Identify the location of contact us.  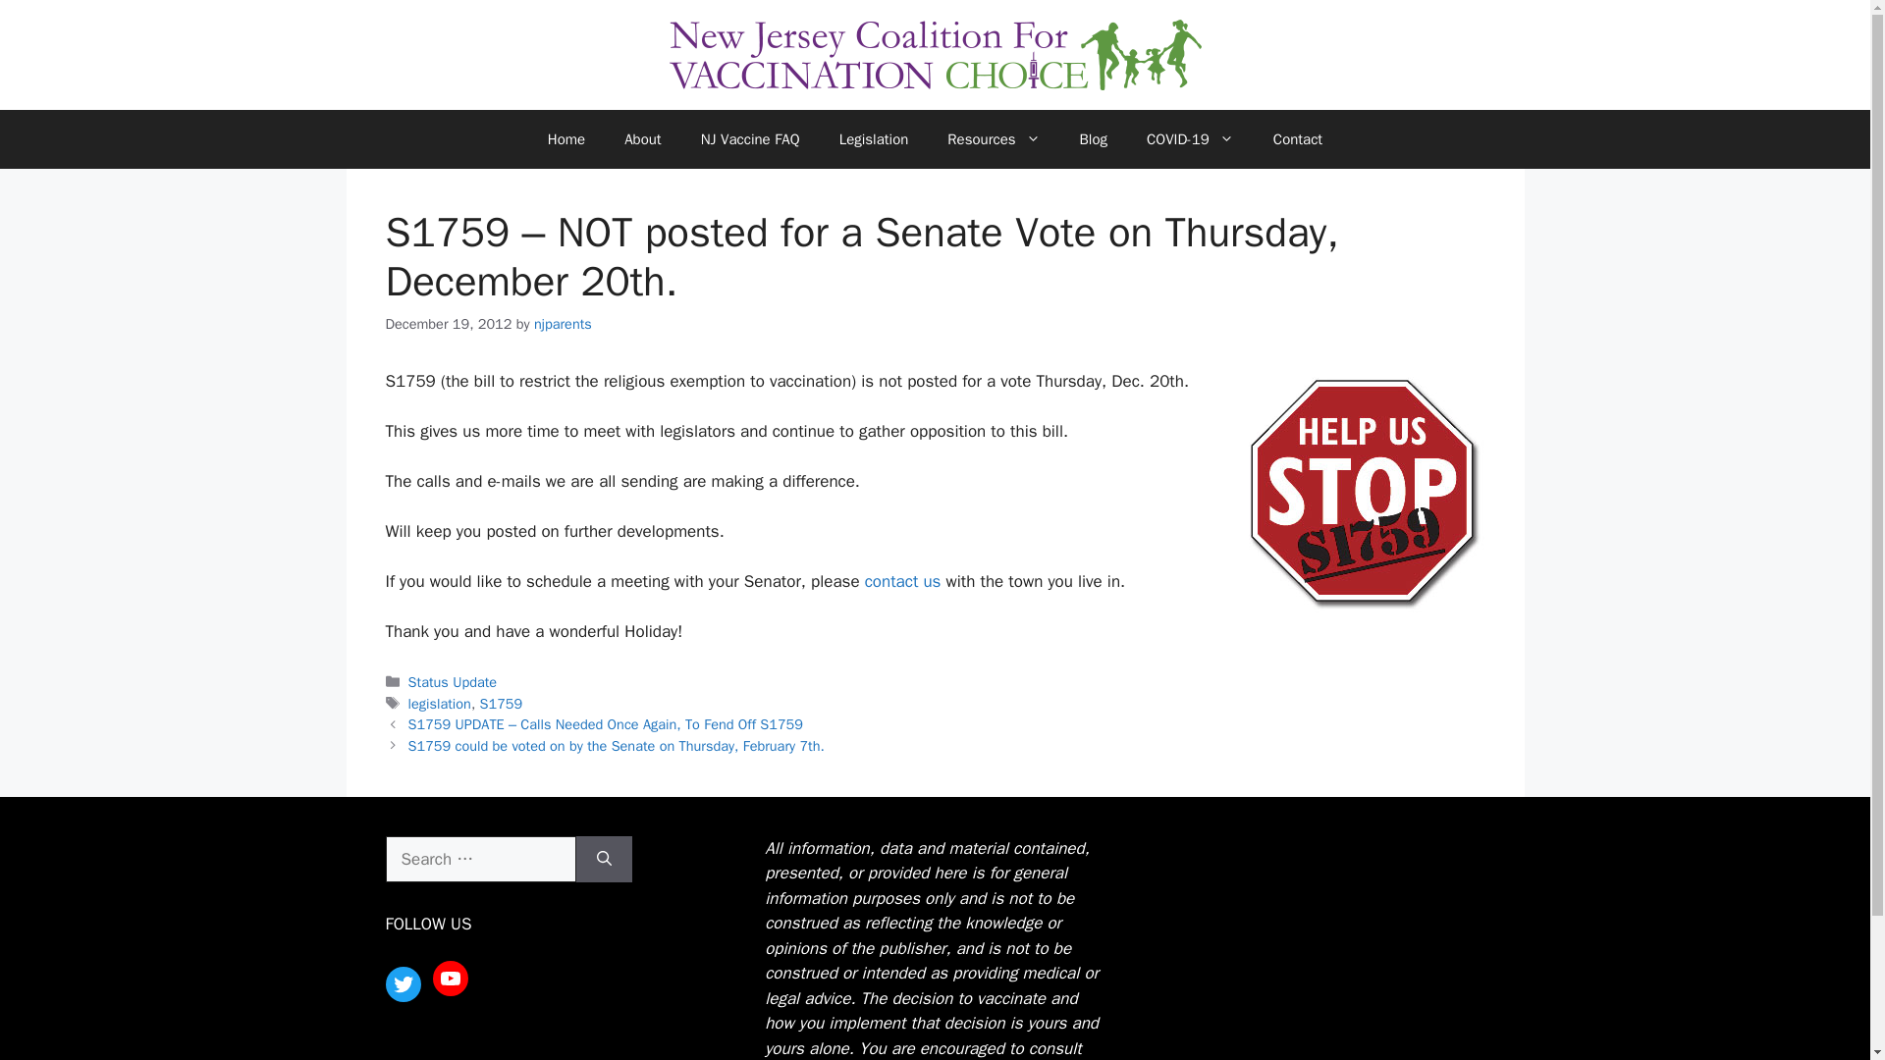
(903, 581).